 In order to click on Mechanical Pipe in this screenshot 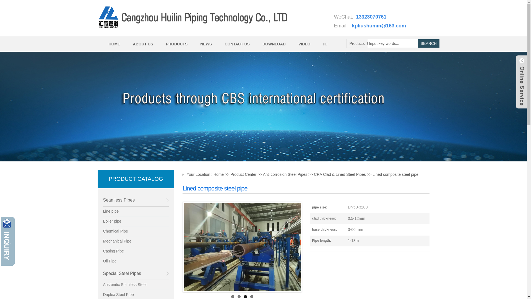, I will do `click(136, 241)`.